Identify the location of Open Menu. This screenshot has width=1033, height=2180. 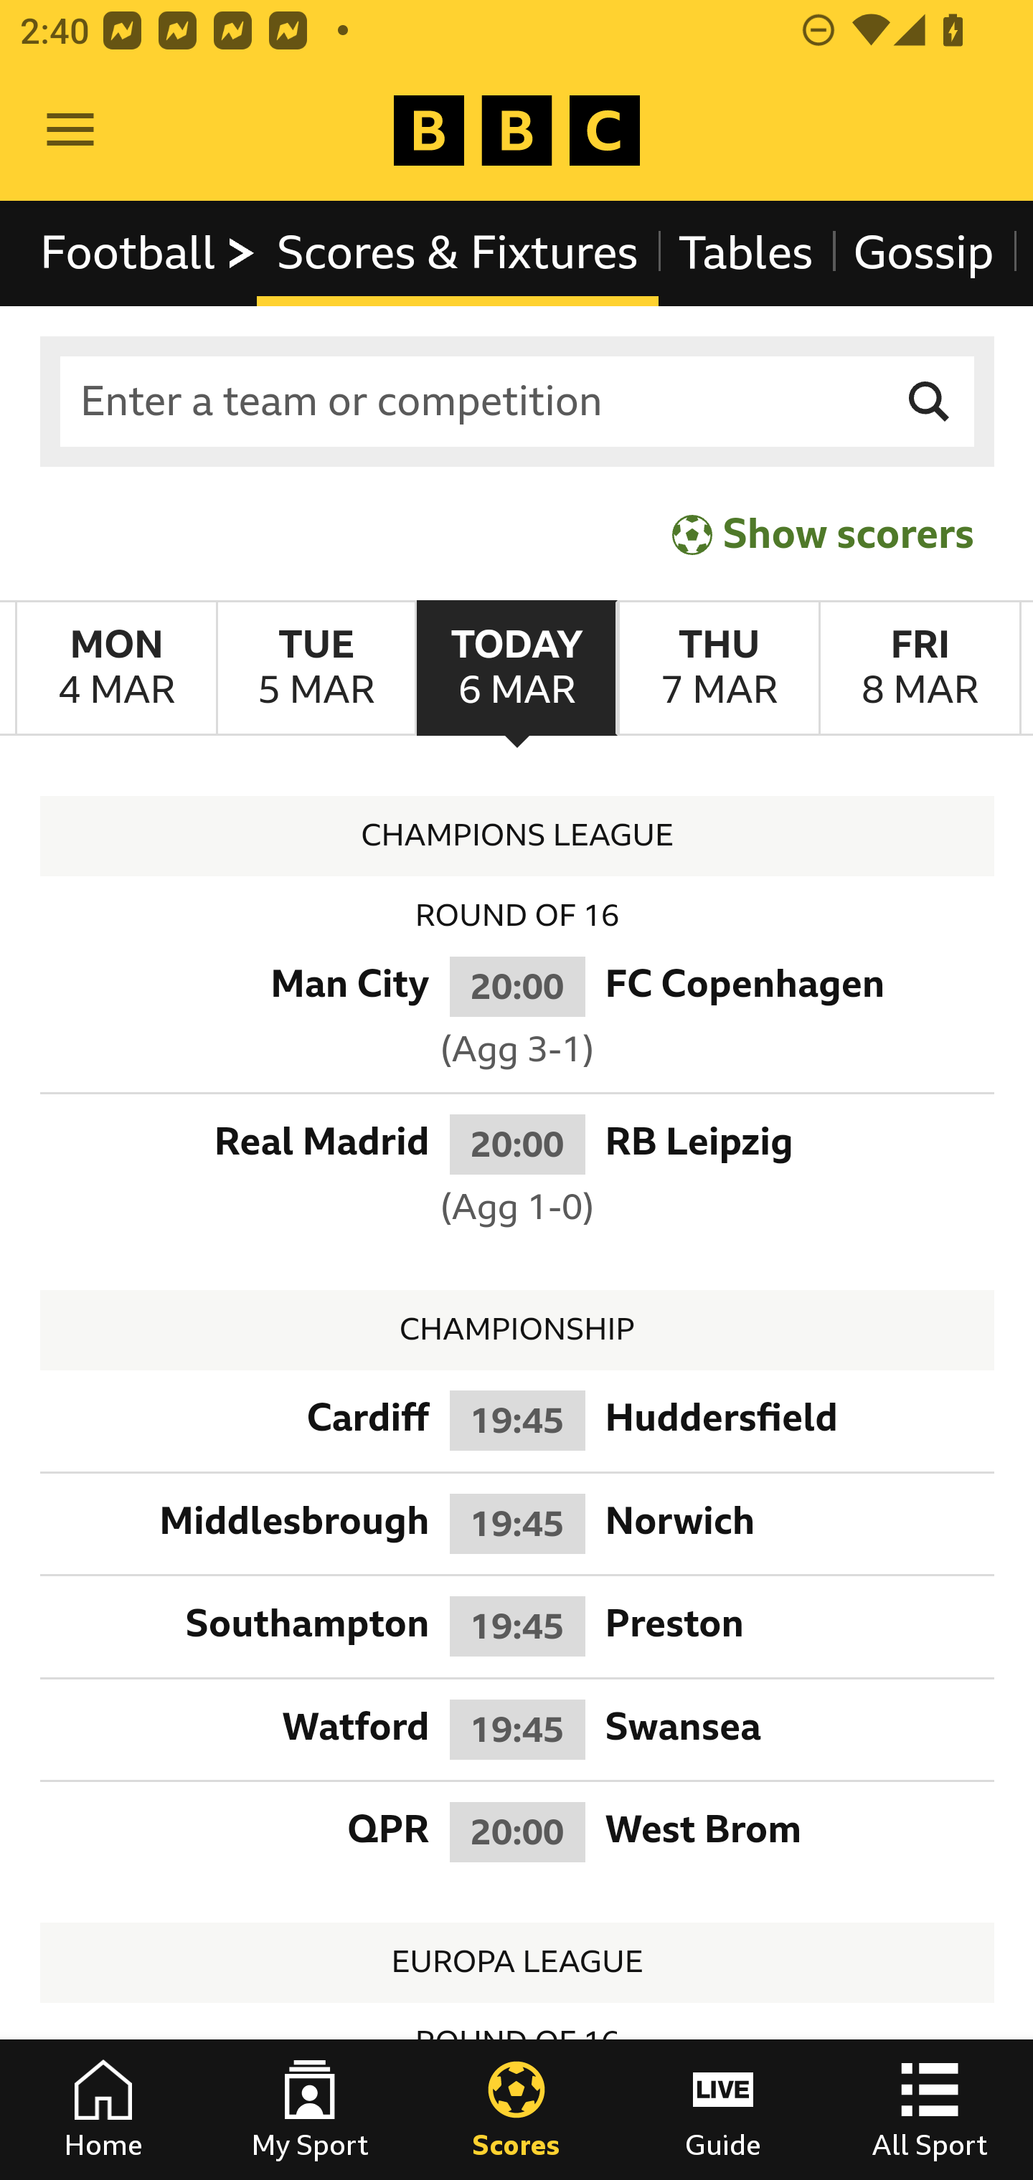
(70, 131).